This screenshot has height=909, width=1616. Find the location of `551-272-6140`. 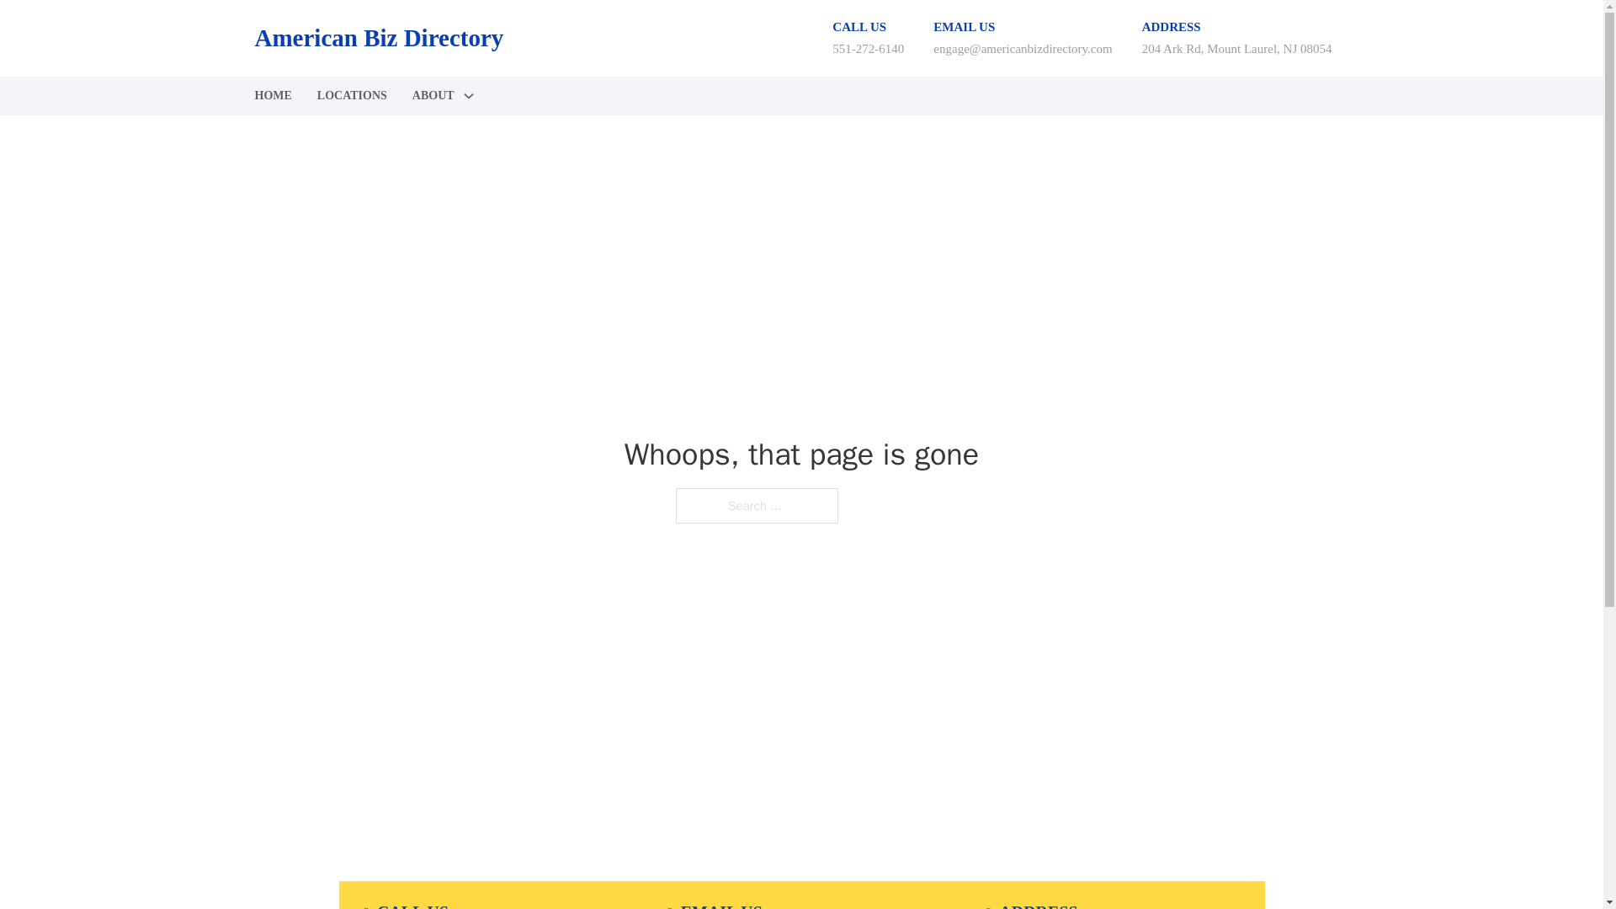

551-272-6140 is located at coordinates (867, 48).